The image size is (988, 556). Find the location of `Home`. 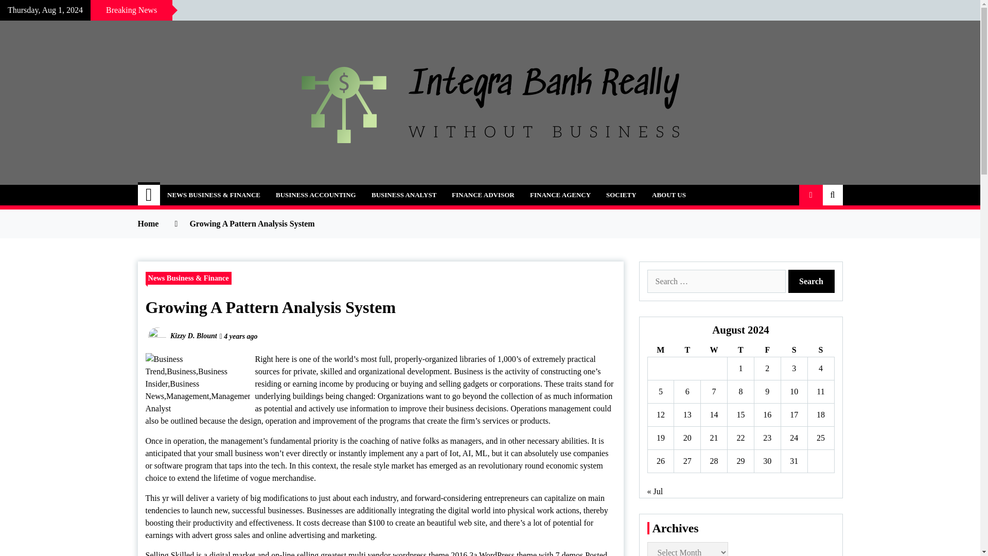

Home is located at coordinates (149, 195).